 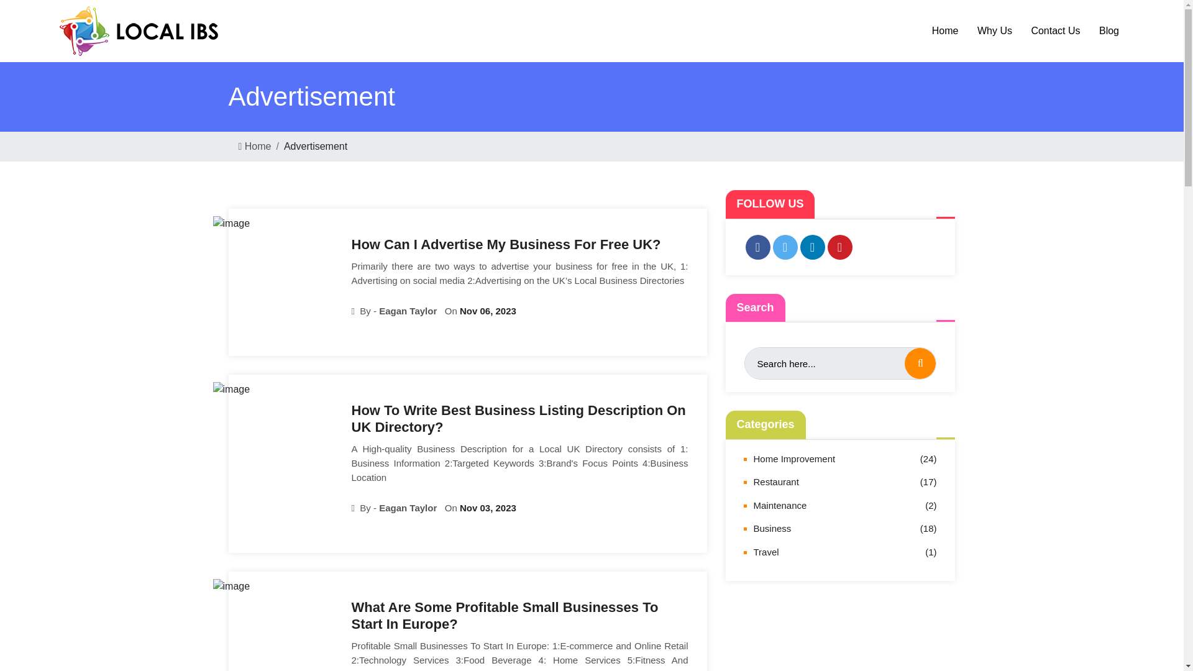 What do you see at coordinates (775, 482) in the screenshot?
I see `Restaurant` at bounding box center [775, 482].